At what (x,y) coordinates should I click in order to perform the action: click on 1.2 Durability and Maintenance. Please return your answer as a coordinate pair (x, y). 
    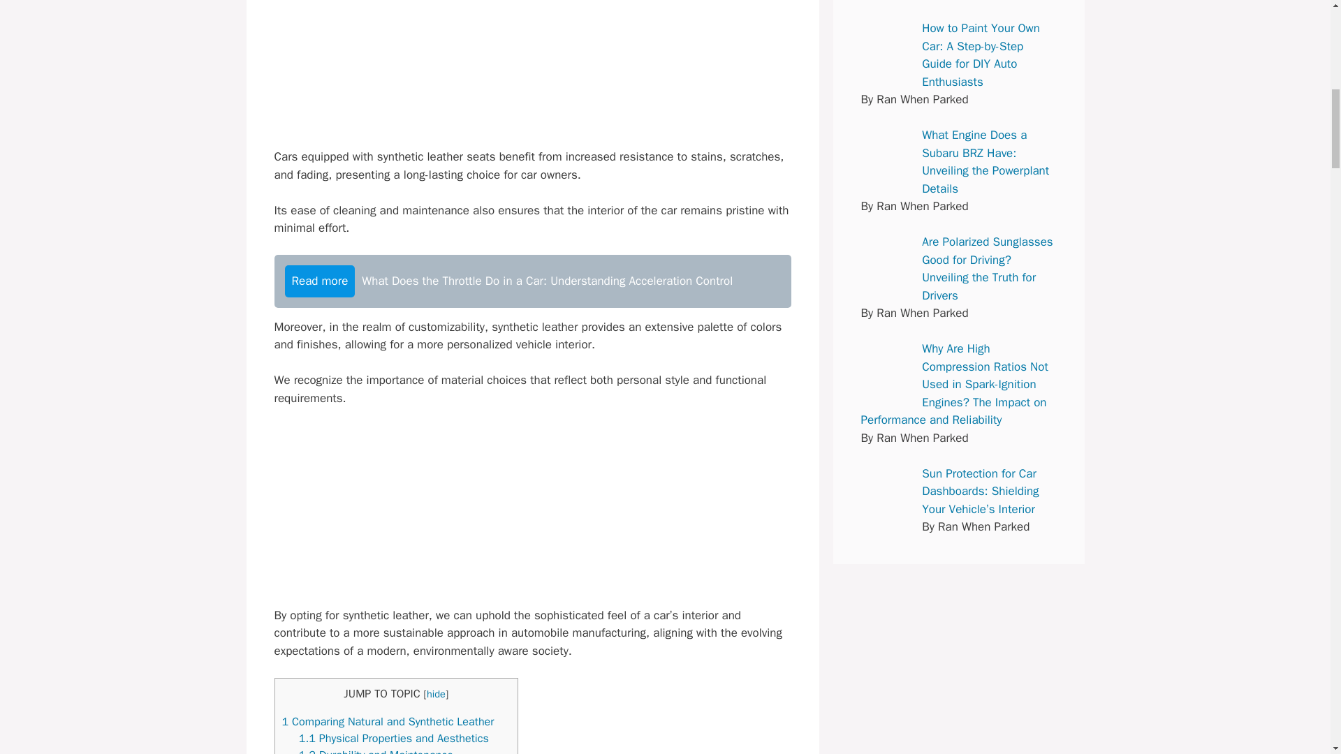
    Looking at the image, I should click on (376, 751).